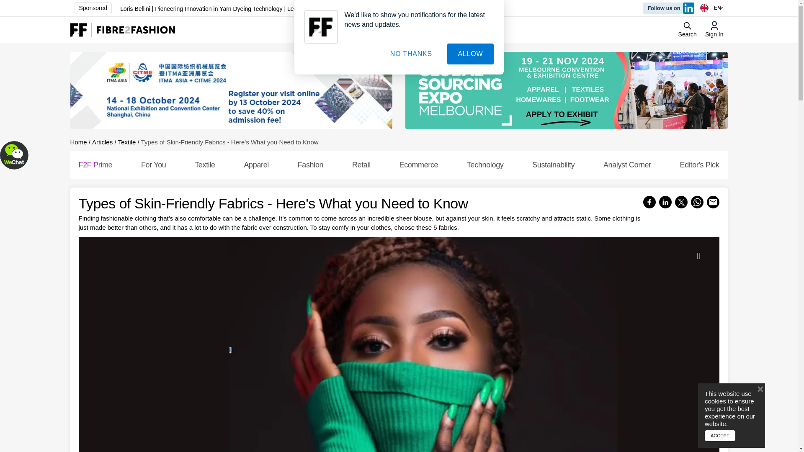 This screenshot has height=452, width=804. I want to click on Services, so click(445, 30).